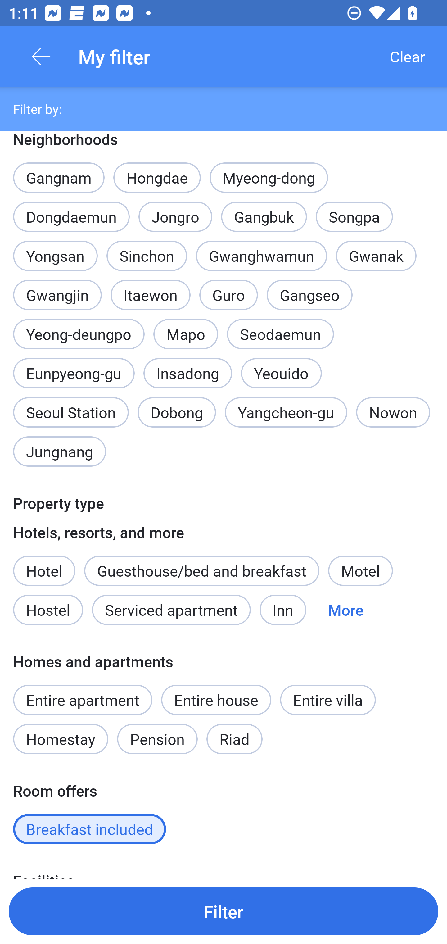 The width and height of the screenshot is (447, 944). What do you see at coordinates (71, 412) in the screenshot?
I see `Seoul Station` at bounding box center [71, 412].